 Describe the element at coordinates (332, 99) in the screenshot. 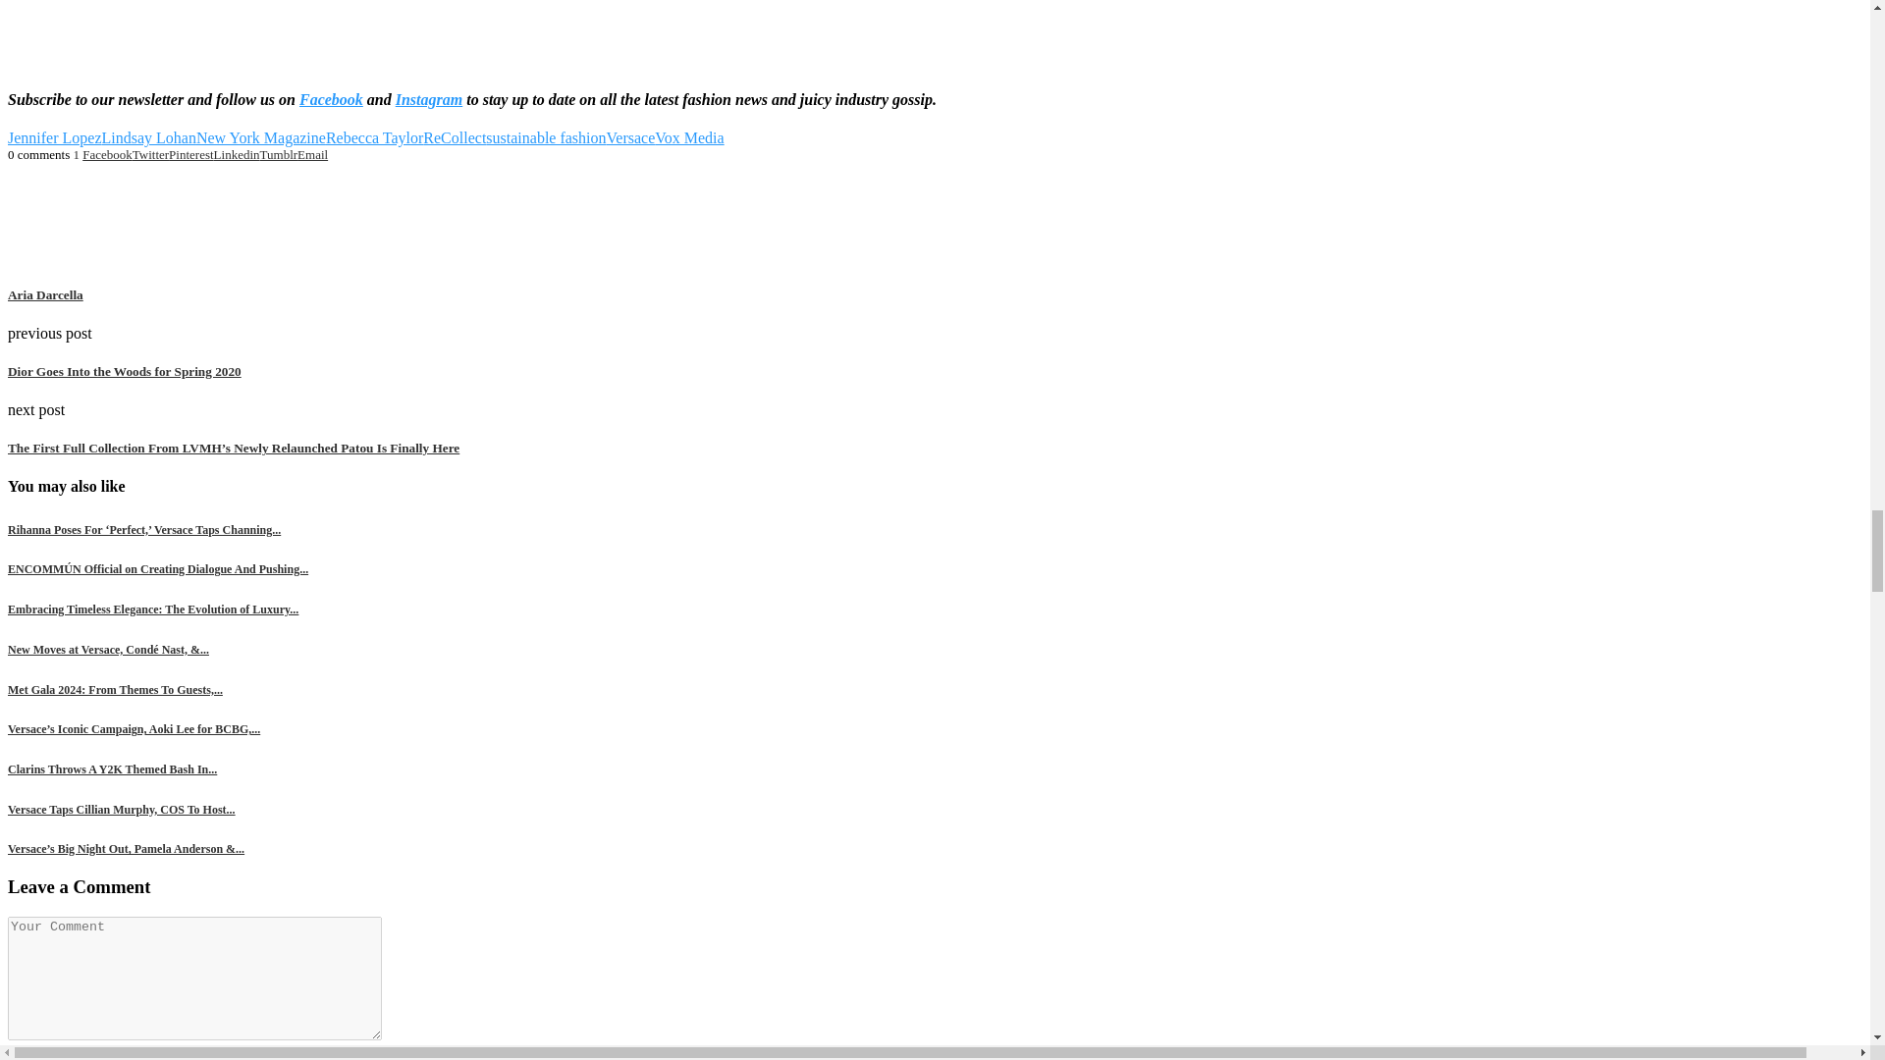

I see `Facebook` at that location.